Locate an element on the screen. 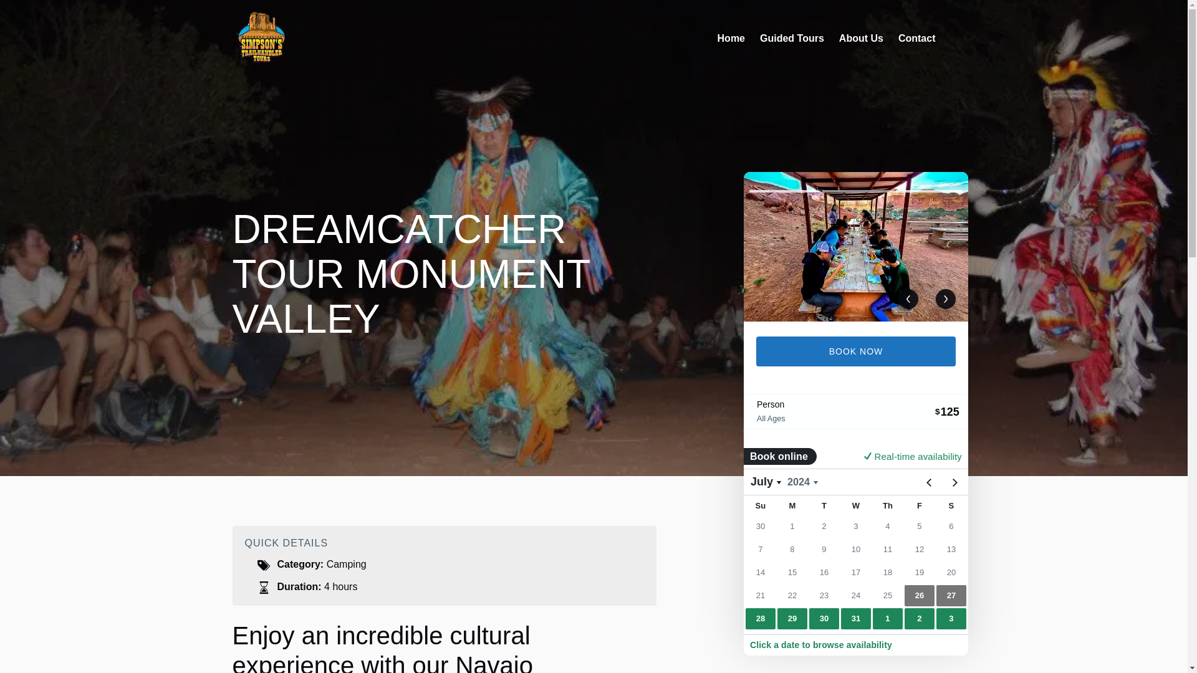 This screenshot has width=1197, height=673. BOOK NOW is located at coordinates (855, 351).